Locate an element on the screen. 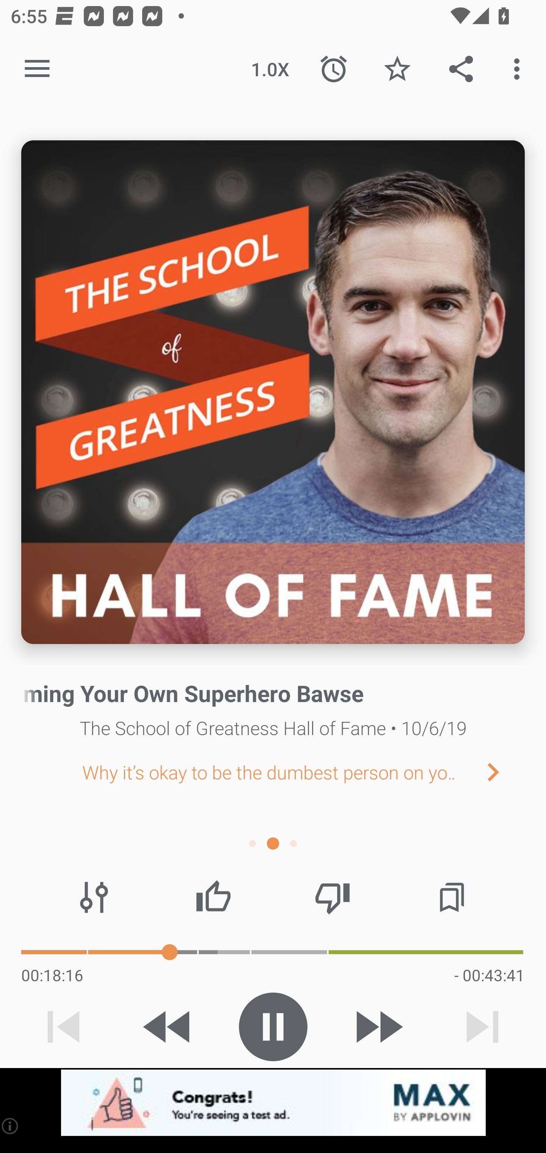  Open navigation sidebar is located at coordinates (37, 69).